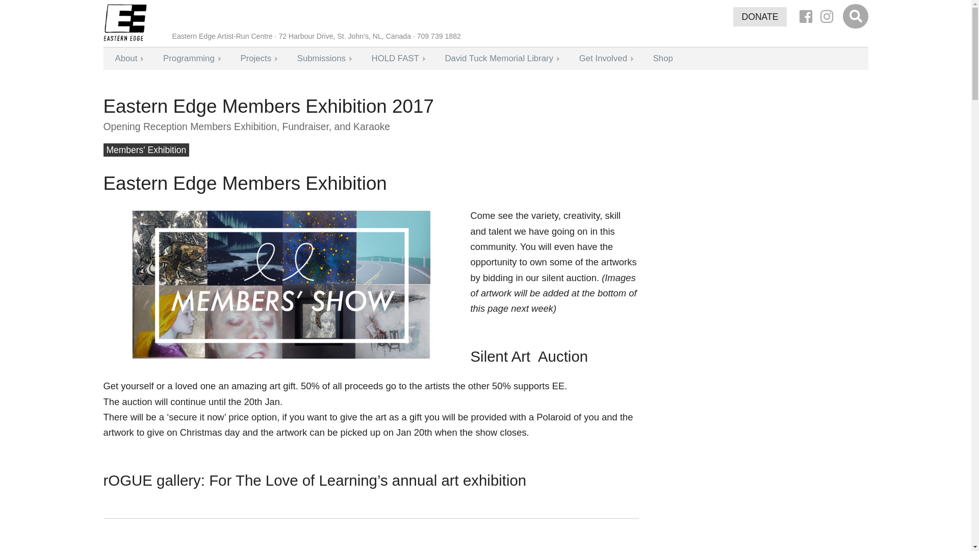  Describe the element at coordinates (125, 58) in the screenshot. I see `About` at that location.